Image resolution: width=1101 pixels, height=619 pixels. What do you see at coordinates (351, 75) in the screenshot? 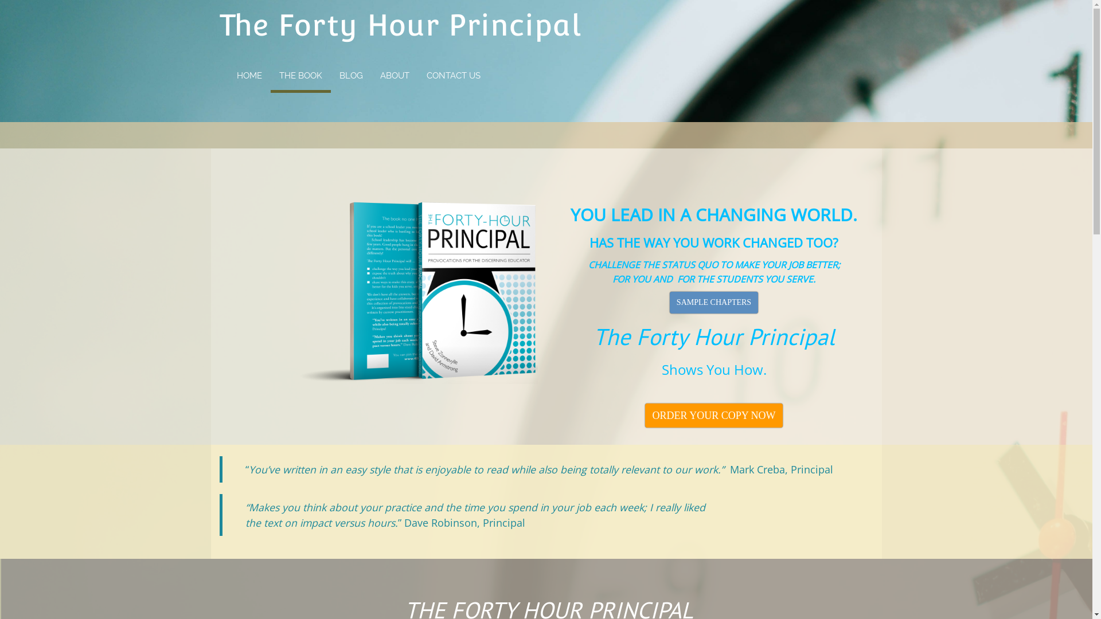
I see `BLOG` at bounding box center [351, 75].